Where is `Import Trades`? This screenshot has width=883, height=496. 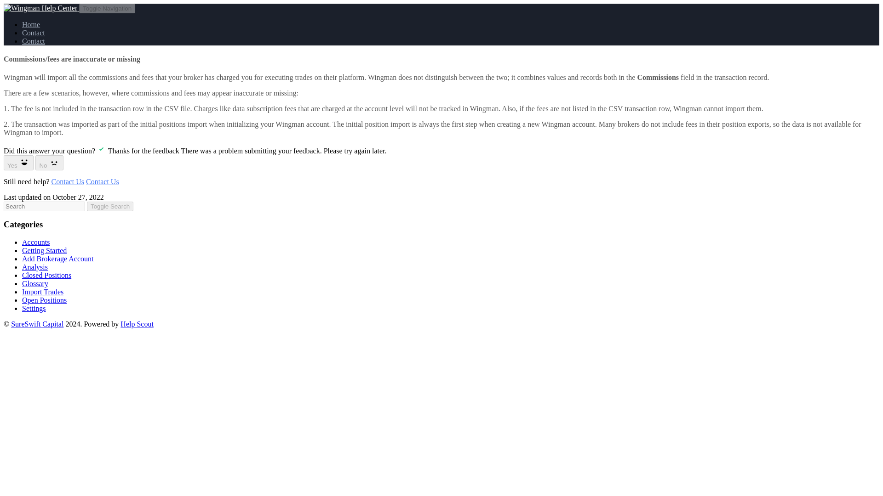 Import Trades is located at coordinates (43, 292).